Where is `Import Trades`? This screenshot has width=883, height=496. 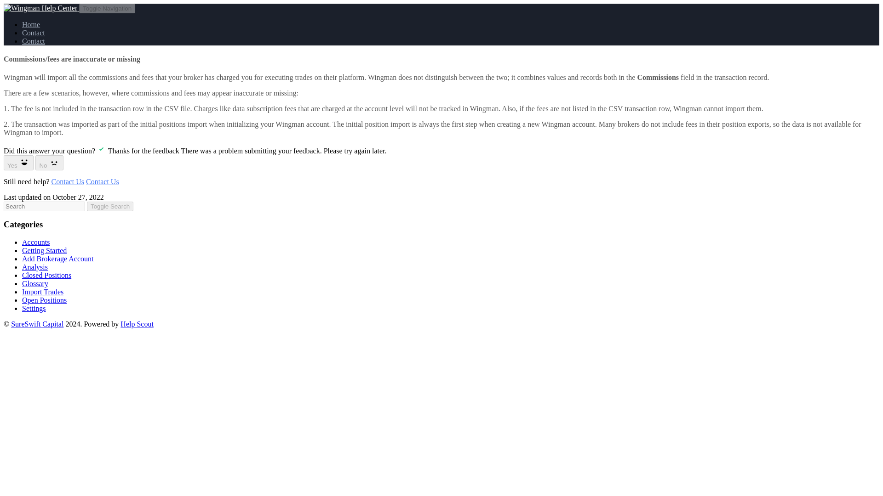 Import Trades is located at coordinates (43, 292).